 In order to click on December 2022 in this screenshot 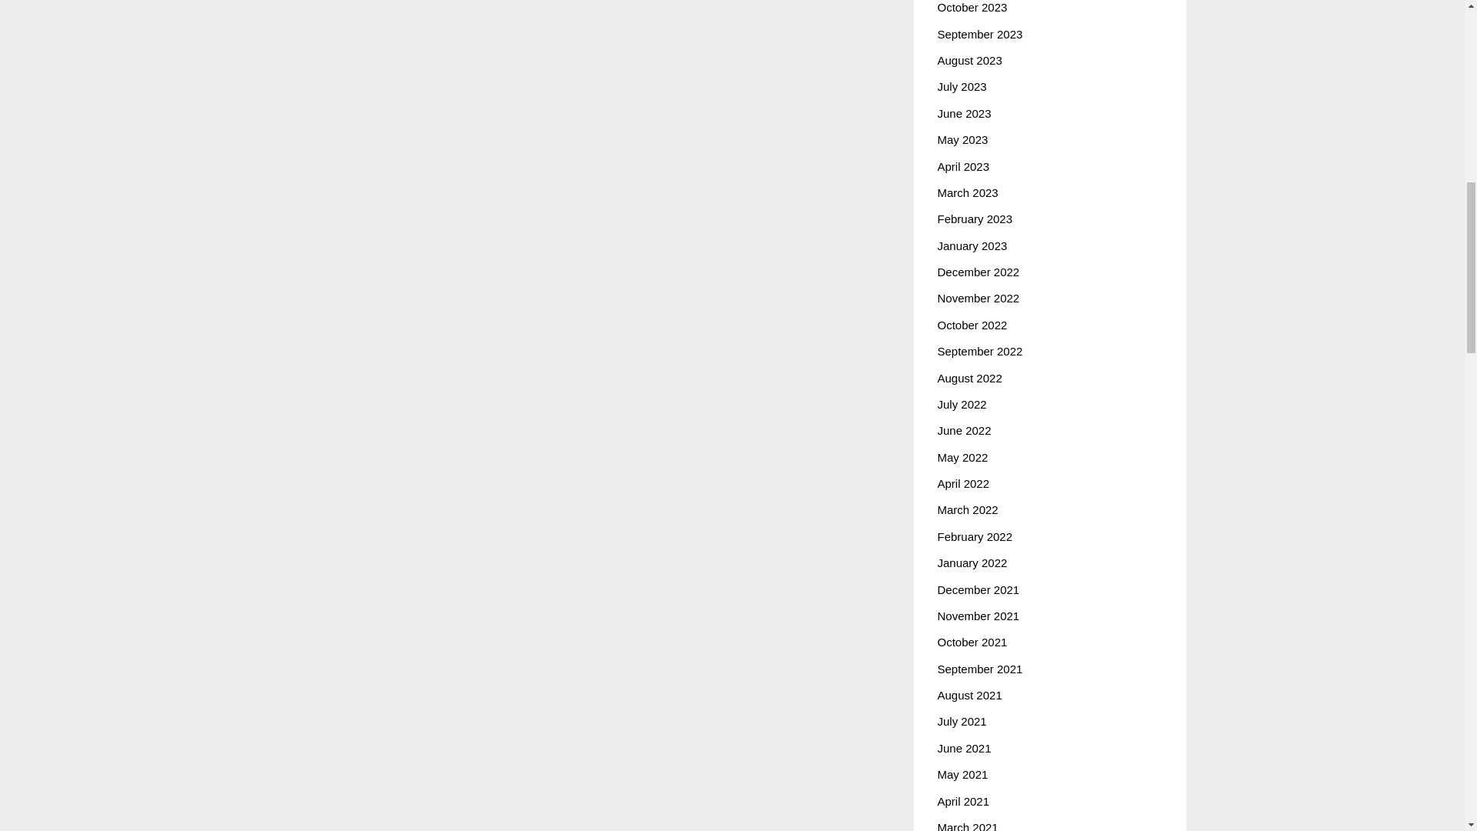, I will do `click(977, 271)`.